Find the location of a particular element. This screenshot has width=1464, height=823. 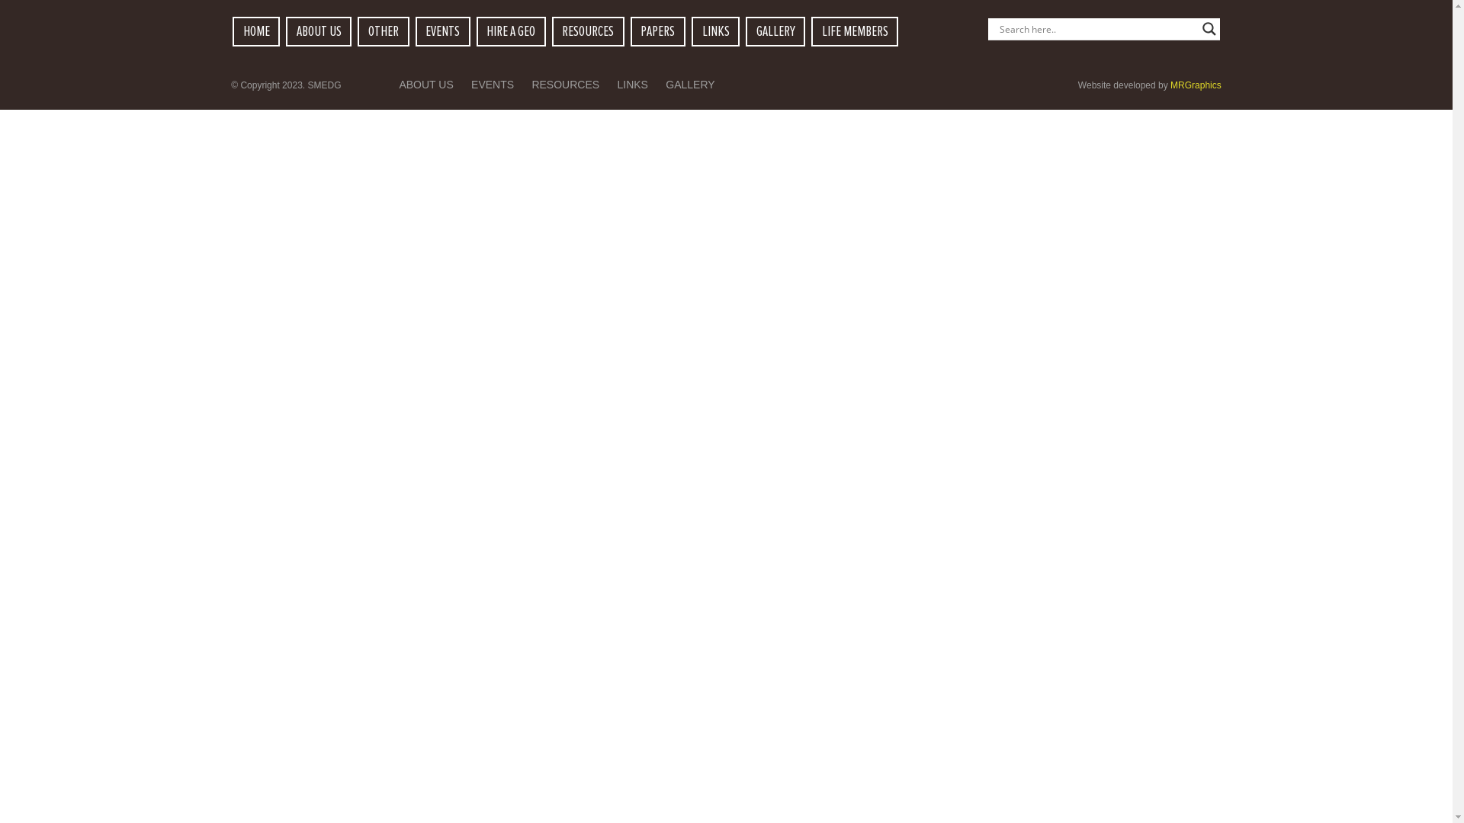

LINKS is located at coordinates (632, 85).